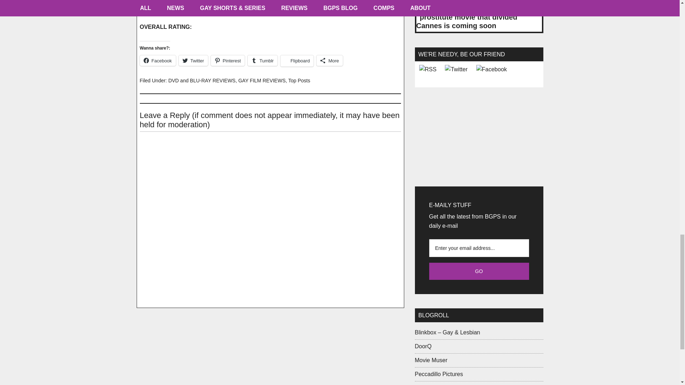  I want to click on Click to share on Pinterest, so click(228, 61).